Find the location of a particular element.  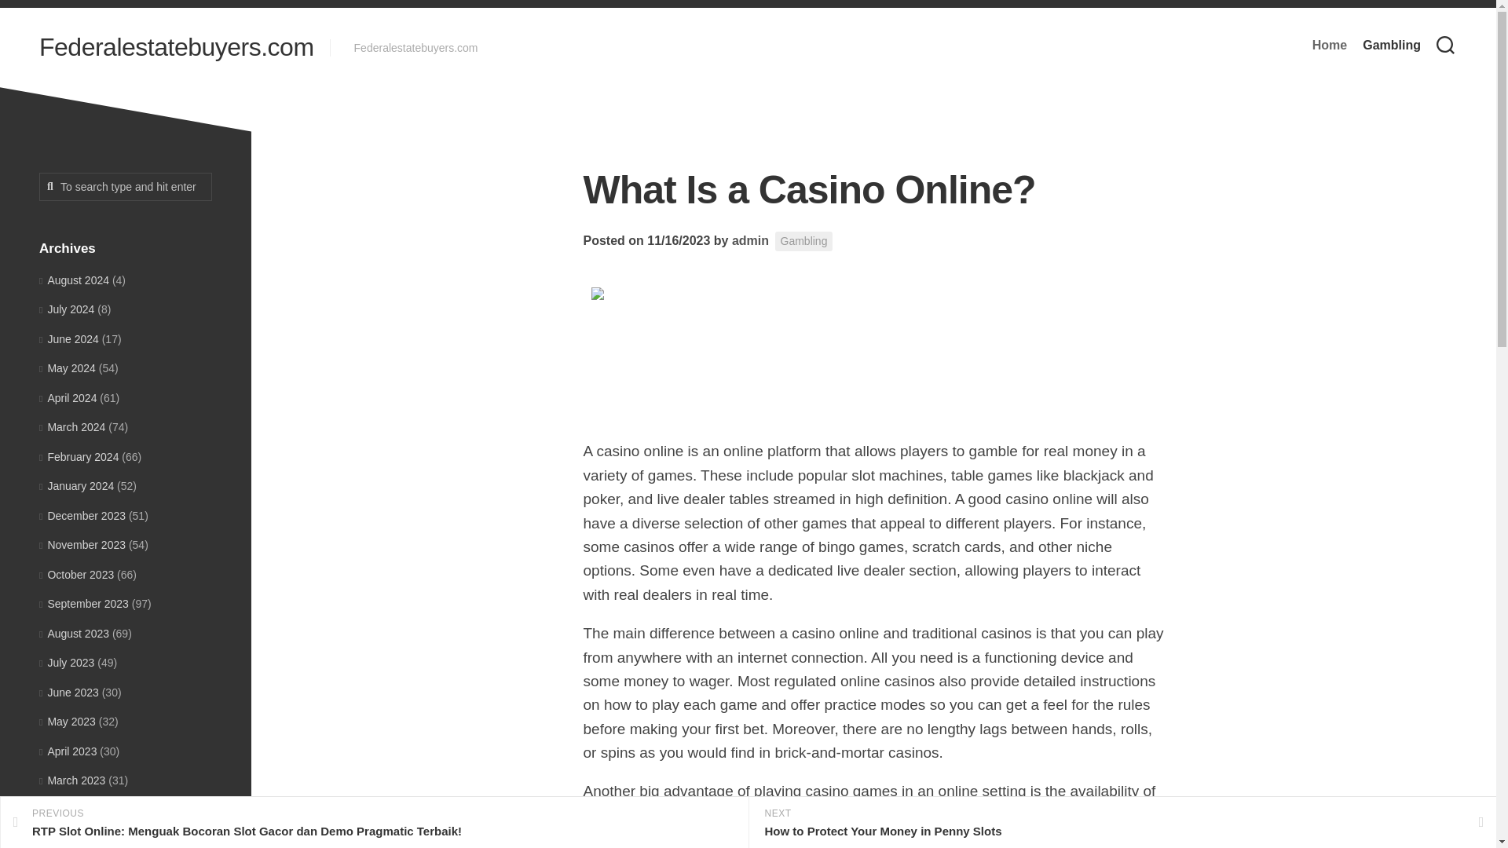

April 2023 is located at coordinates (68, 751).